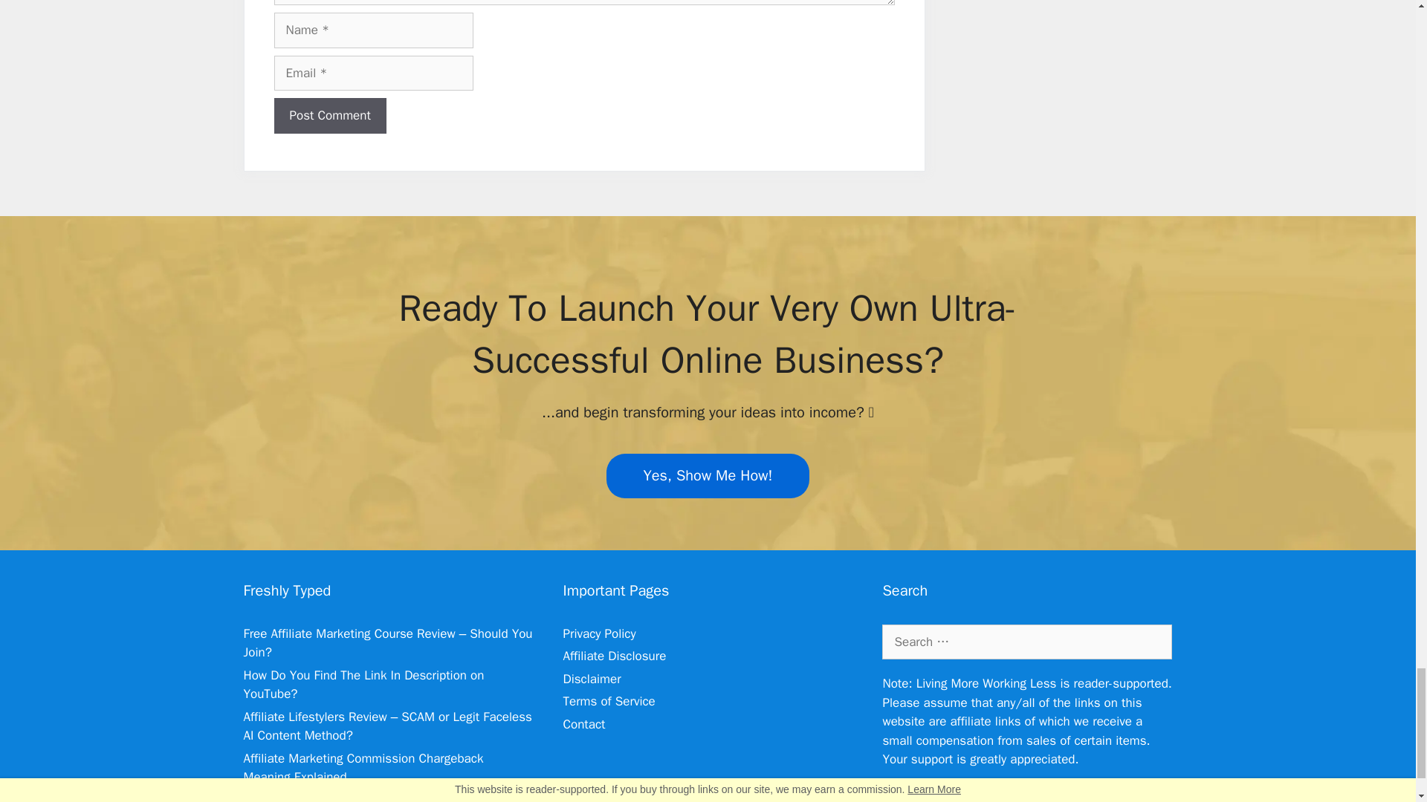 This screenshot has height=802, width=1427. I want to click on Post Comment, so click(329, 116).